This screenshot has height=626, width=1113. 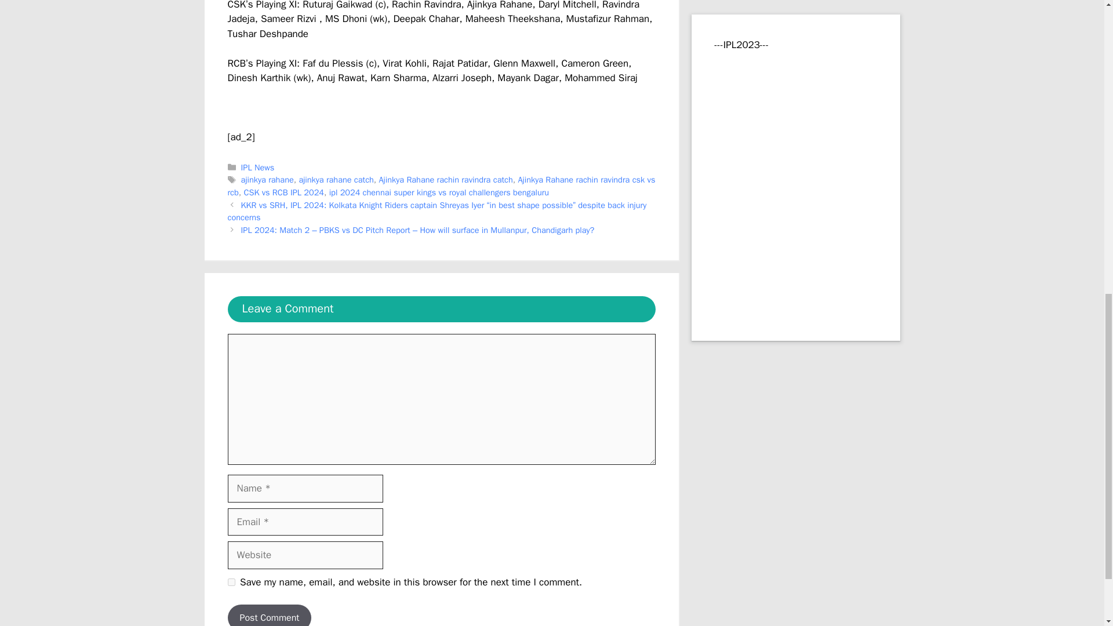 What do you see at coordinates (335, 180) in the screenshot?
I see `ajinkya rahane catch` at bounding box center [335, 180].